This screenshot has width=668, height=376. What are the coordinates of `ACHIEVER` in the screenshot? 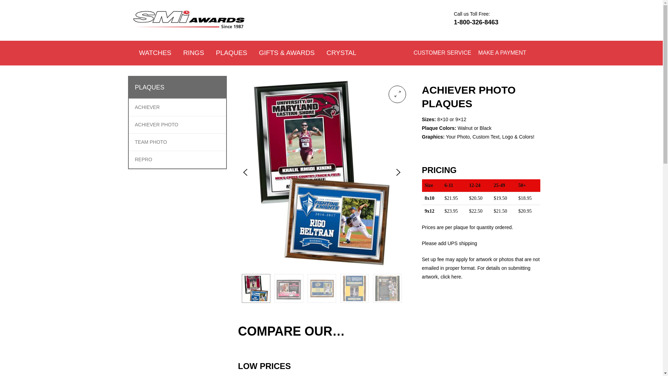 It's located at (148, 107).